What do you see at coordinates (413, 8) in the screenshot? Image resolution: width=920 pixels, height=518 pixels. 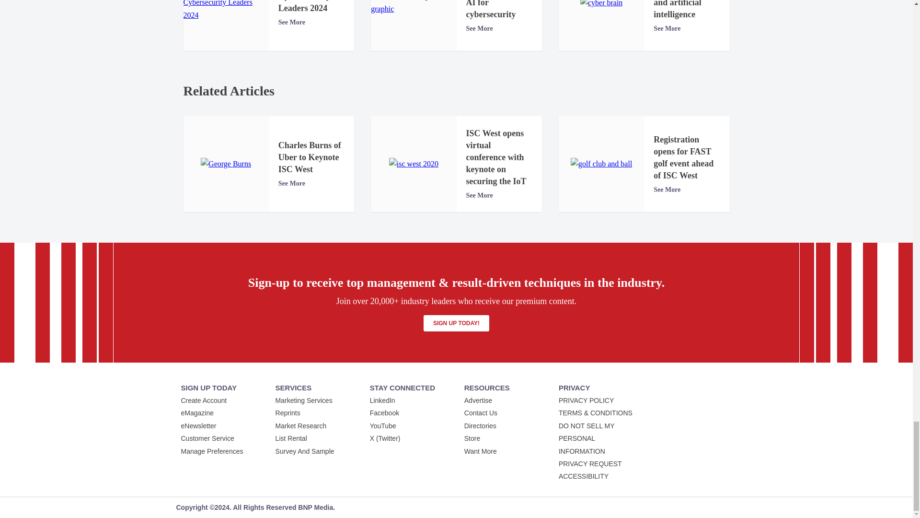 I see `Artificial Intelligence` at bounding box center [413, 8].